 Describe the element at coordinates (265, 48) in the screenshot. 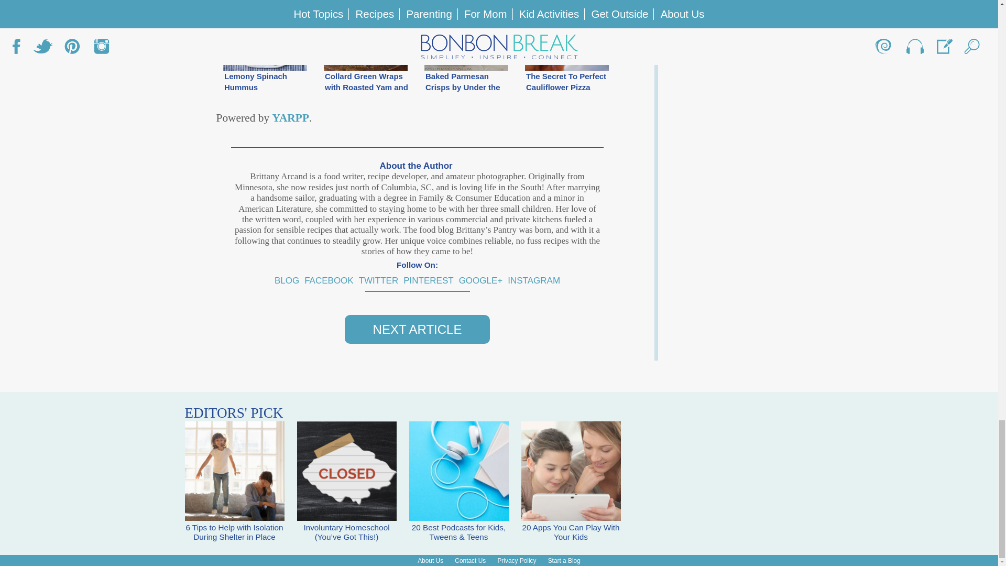

I see `Lemony Spinach Hummus` at that location.